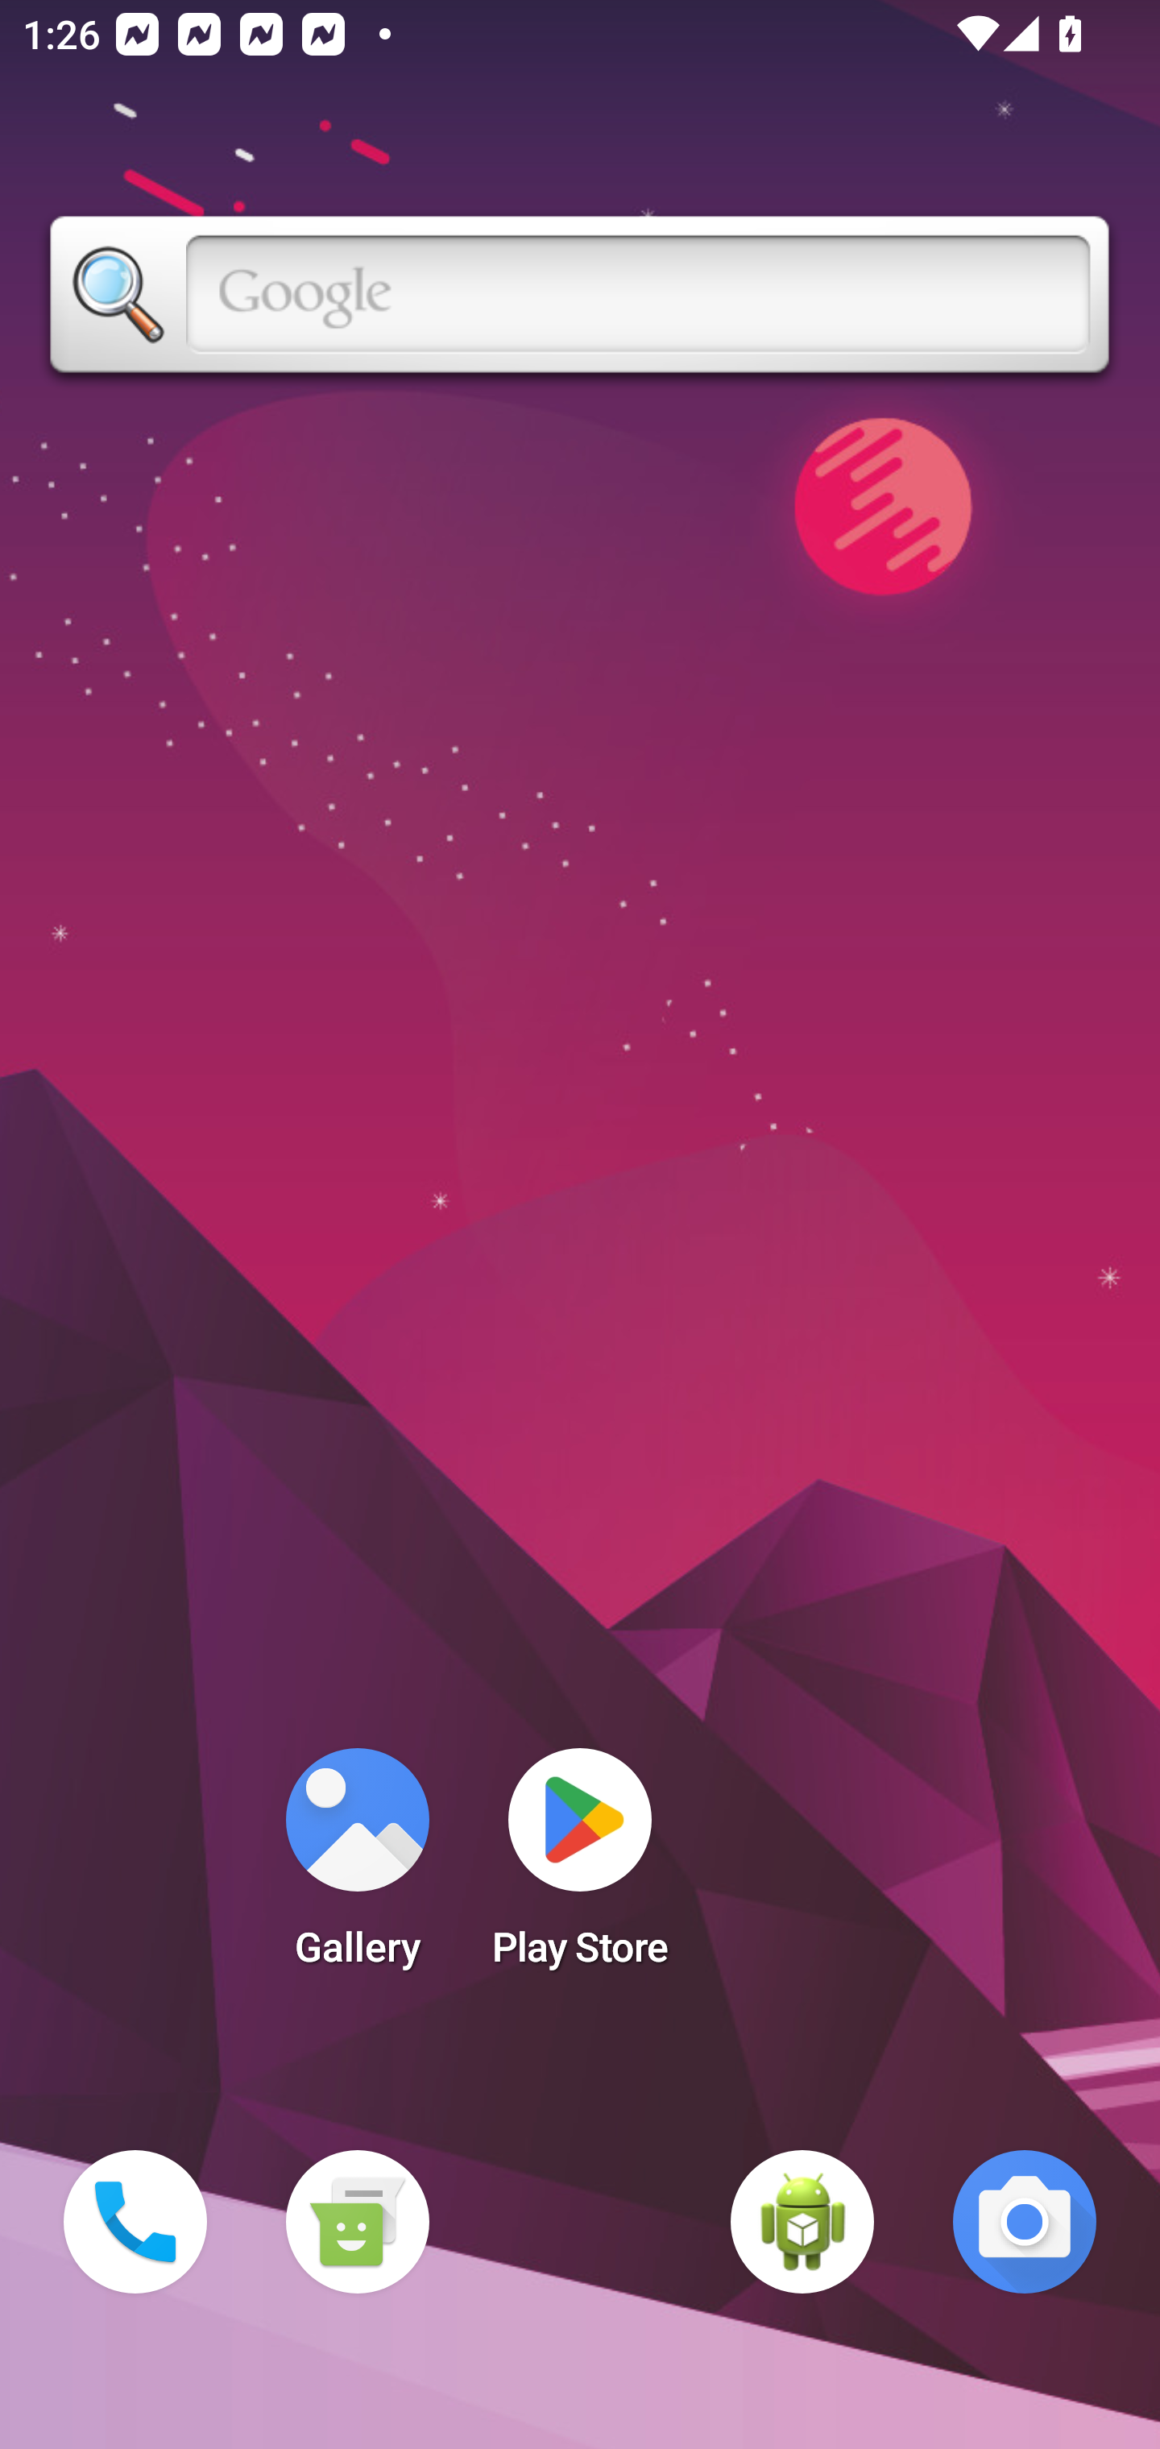 Image resolution: width=1160 pixels, height=2449 pixels. I want to click on Gallery, so click(357, 1867).